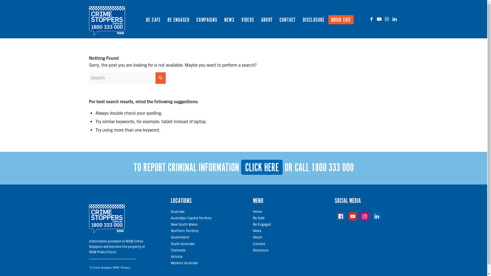  What do you see at coordinates (262, 167) in the screenshot?
I see `CLICK HERE` at bounding box center [262, 167].